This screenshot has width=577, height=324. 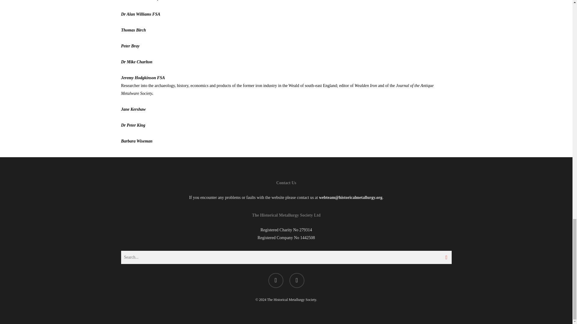 I want to click on Search for:, so click(x=286, y=257).